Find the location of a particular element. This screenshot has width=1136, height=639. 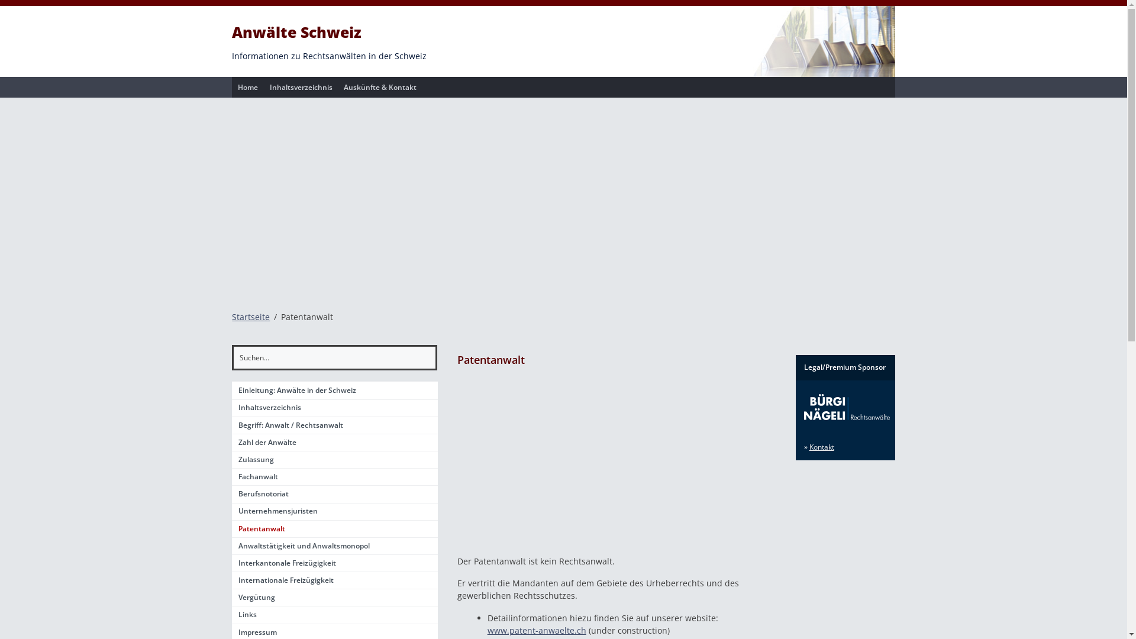

Patentanwalt is located at coordinates (335, 529).